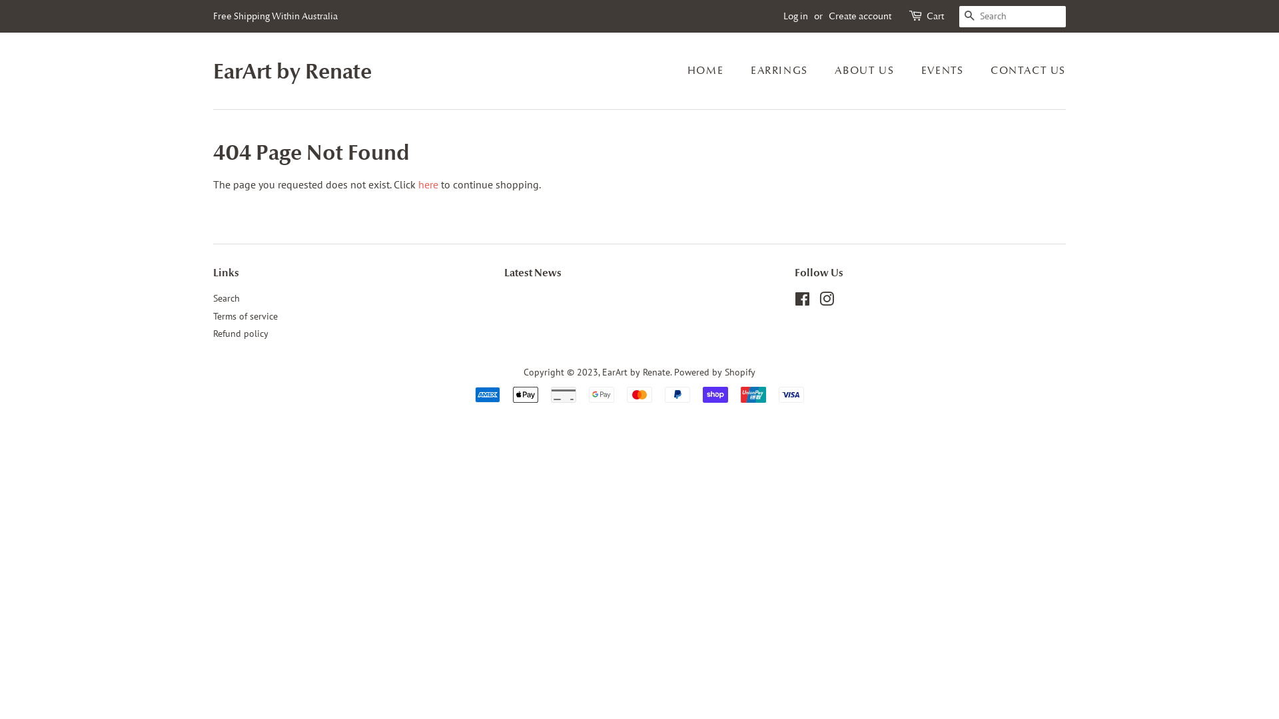  What do you see at coordinates (970, 17) in the screenshot?
I see `SEARCH` at bounding box center [970, 17].